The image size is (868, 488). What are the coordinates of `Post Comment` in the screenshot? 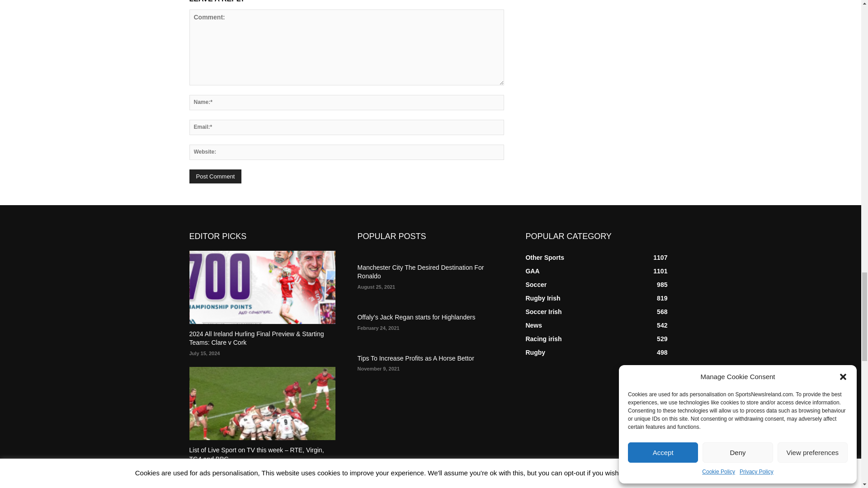 It's located at (215, 176).